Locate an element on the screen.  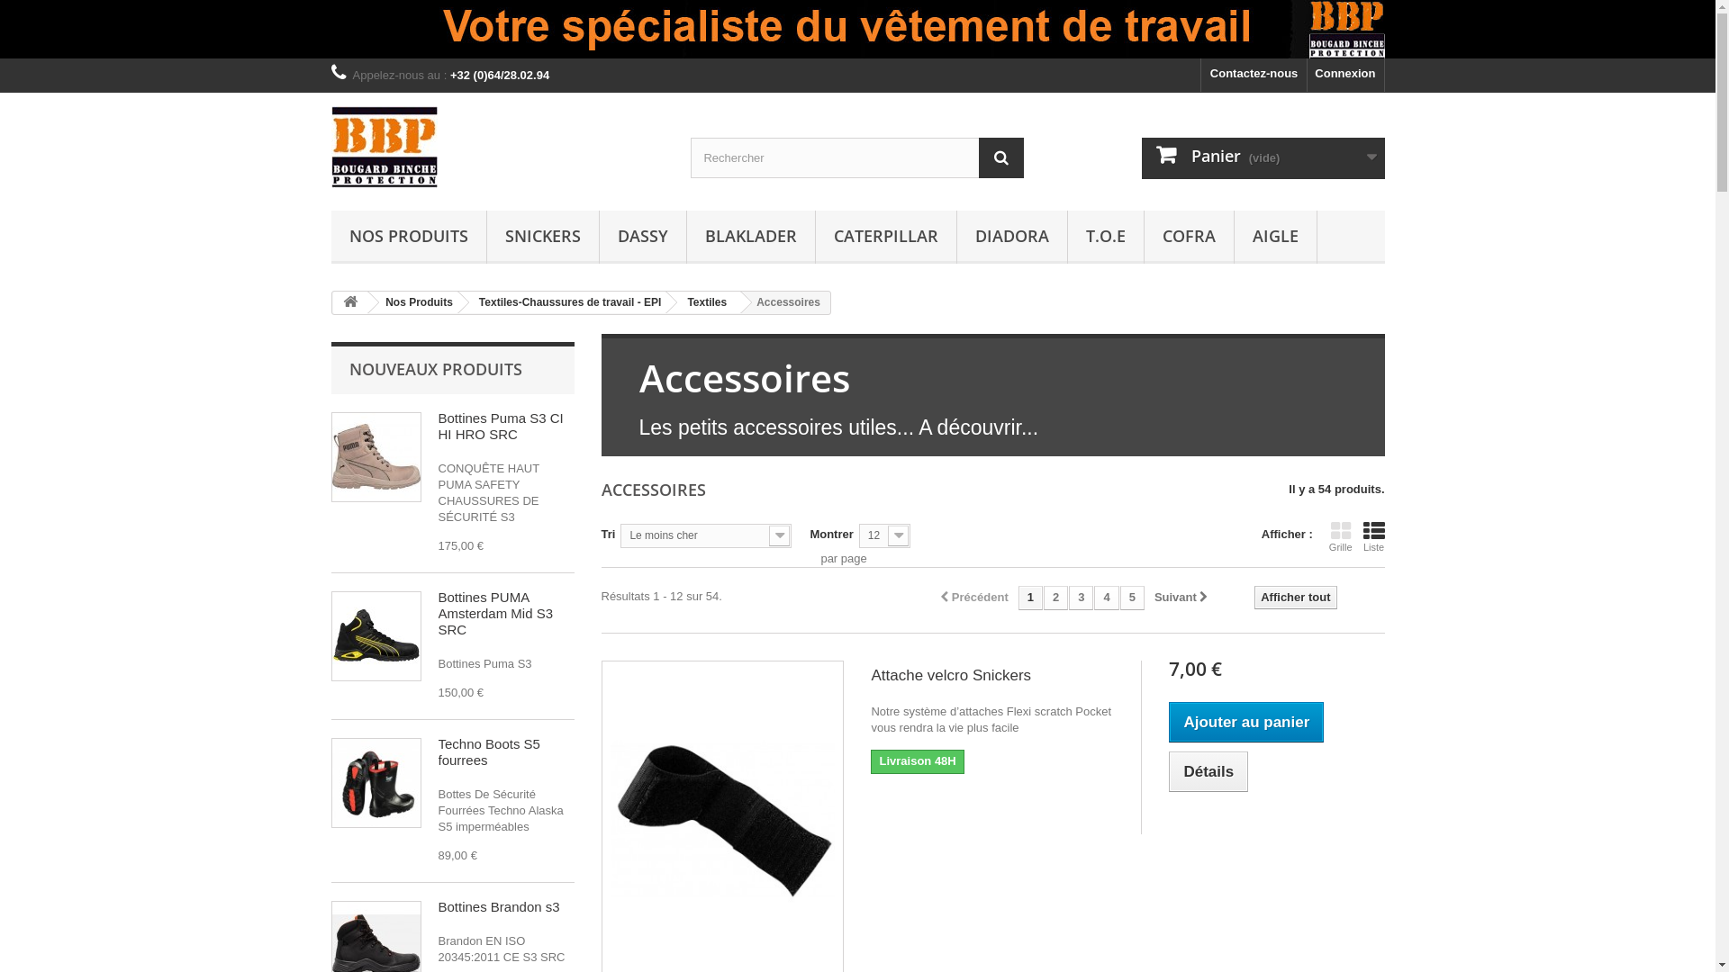
Bottines Brandon s3 is located at coordinates (499, 907).